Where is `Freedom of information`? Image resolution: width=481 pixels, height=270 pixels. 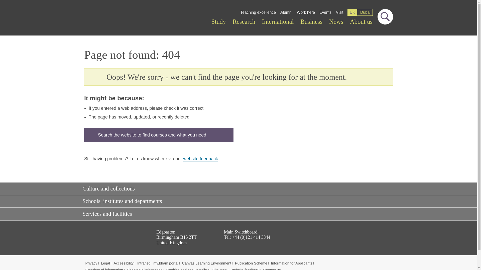 Freedom of information is located at coordinates (104, 269).